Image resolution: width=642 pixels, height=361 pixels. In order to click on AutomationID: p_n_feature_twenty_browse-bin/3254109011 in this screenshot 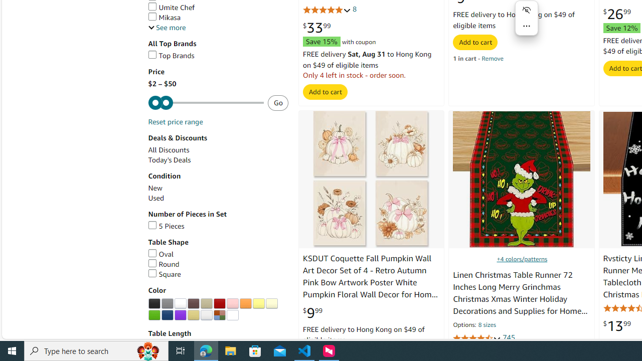, I will do `click(167, 315)`.